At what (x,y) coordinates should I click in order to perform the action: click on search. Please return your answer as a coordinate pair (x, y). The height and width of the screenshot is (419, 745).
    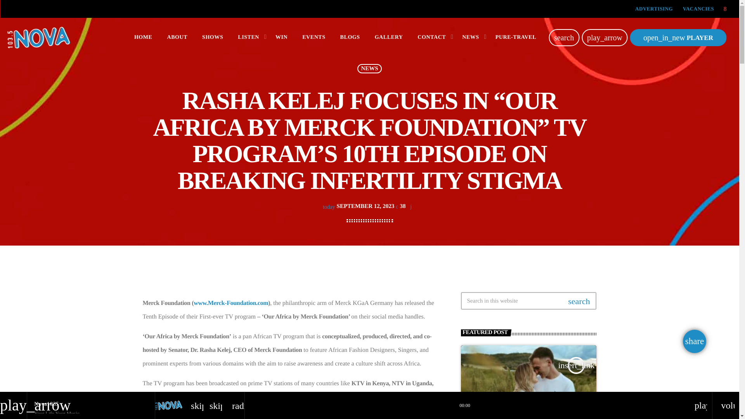
    Looking at the image, I should click on (564, 37).